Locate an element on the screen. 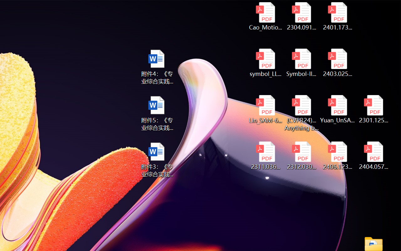 The image size is (401, 251). 2312.03032v2.pdf is located at coordinates (301, 156).